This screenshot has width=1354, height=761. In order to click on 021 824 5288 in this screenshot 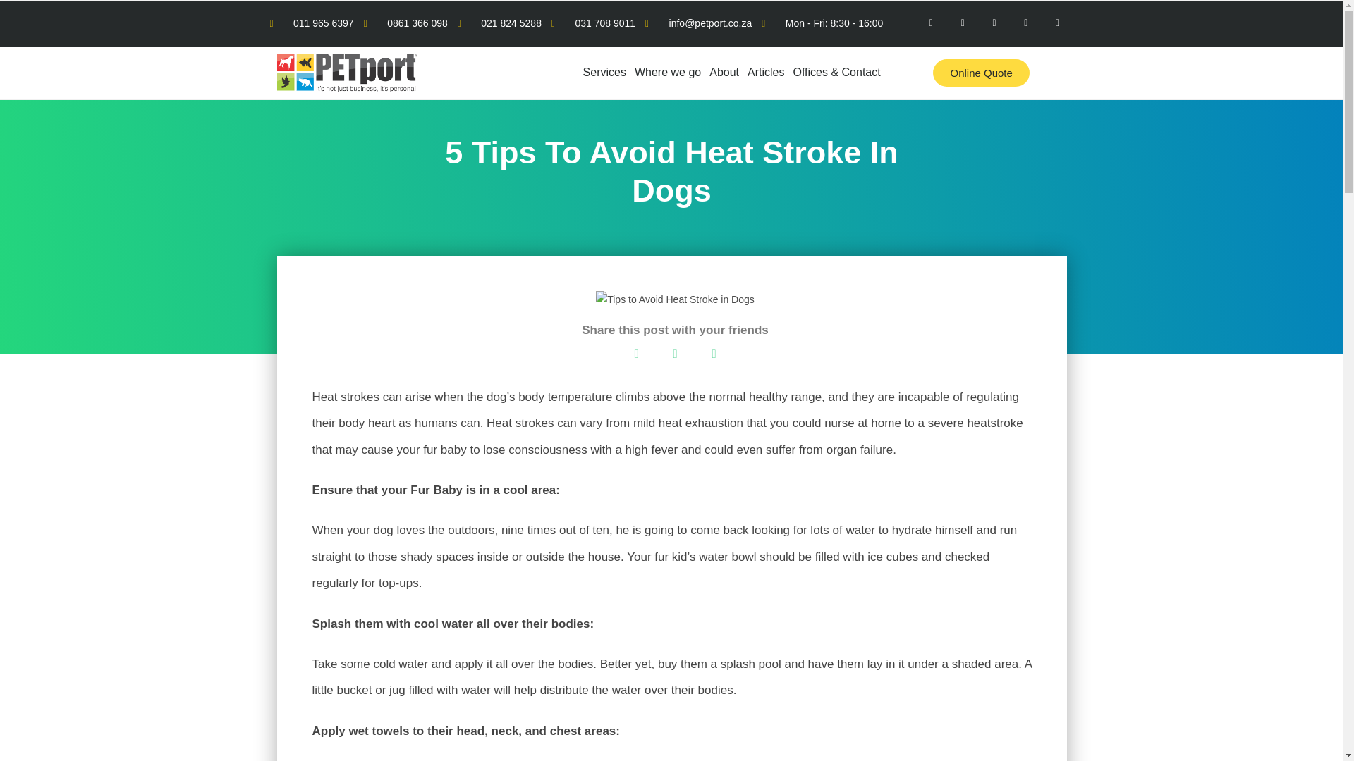, I will do `click(499, 23)`.